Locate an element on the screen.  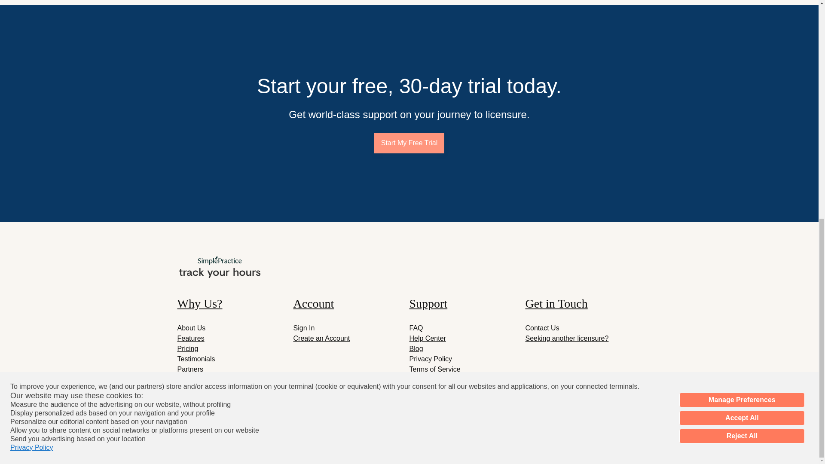
Support is located at coordinates (467, 303).